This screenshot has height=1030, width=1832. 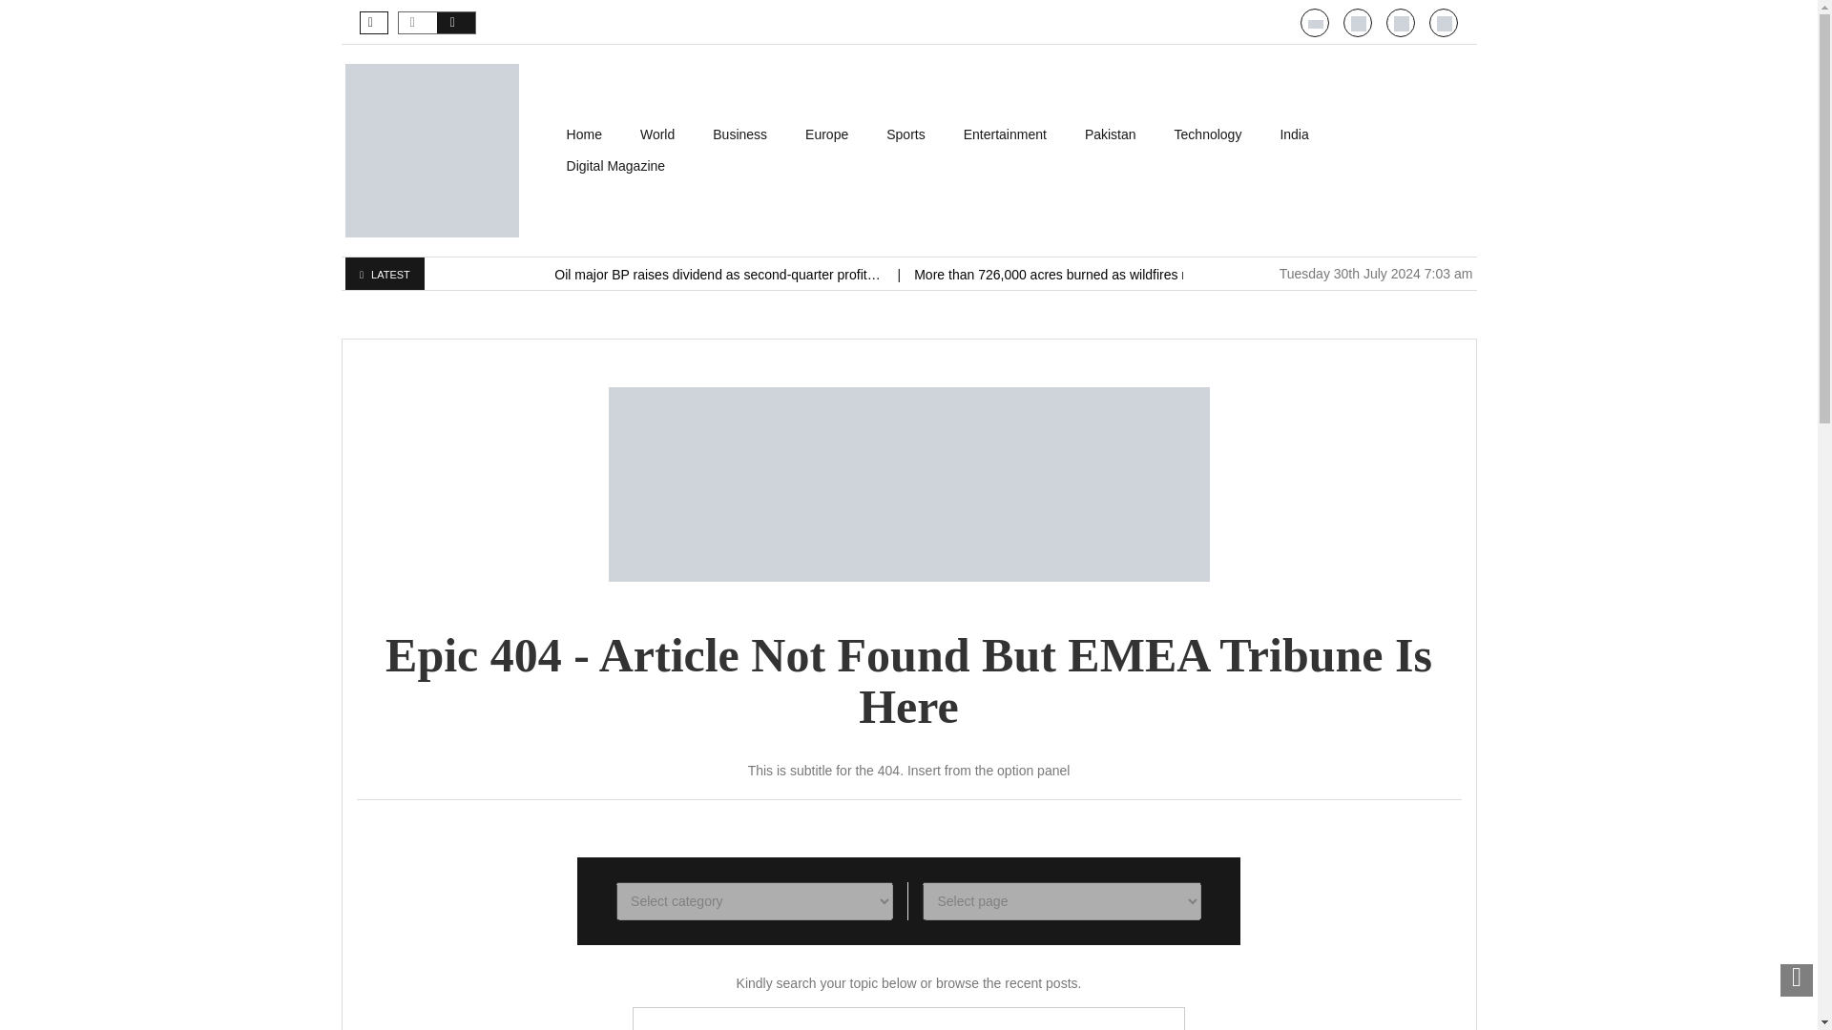 What do you see at coordinates (584, 134) in the screenshot?
I see `Home` at bounding box center [584, 134].